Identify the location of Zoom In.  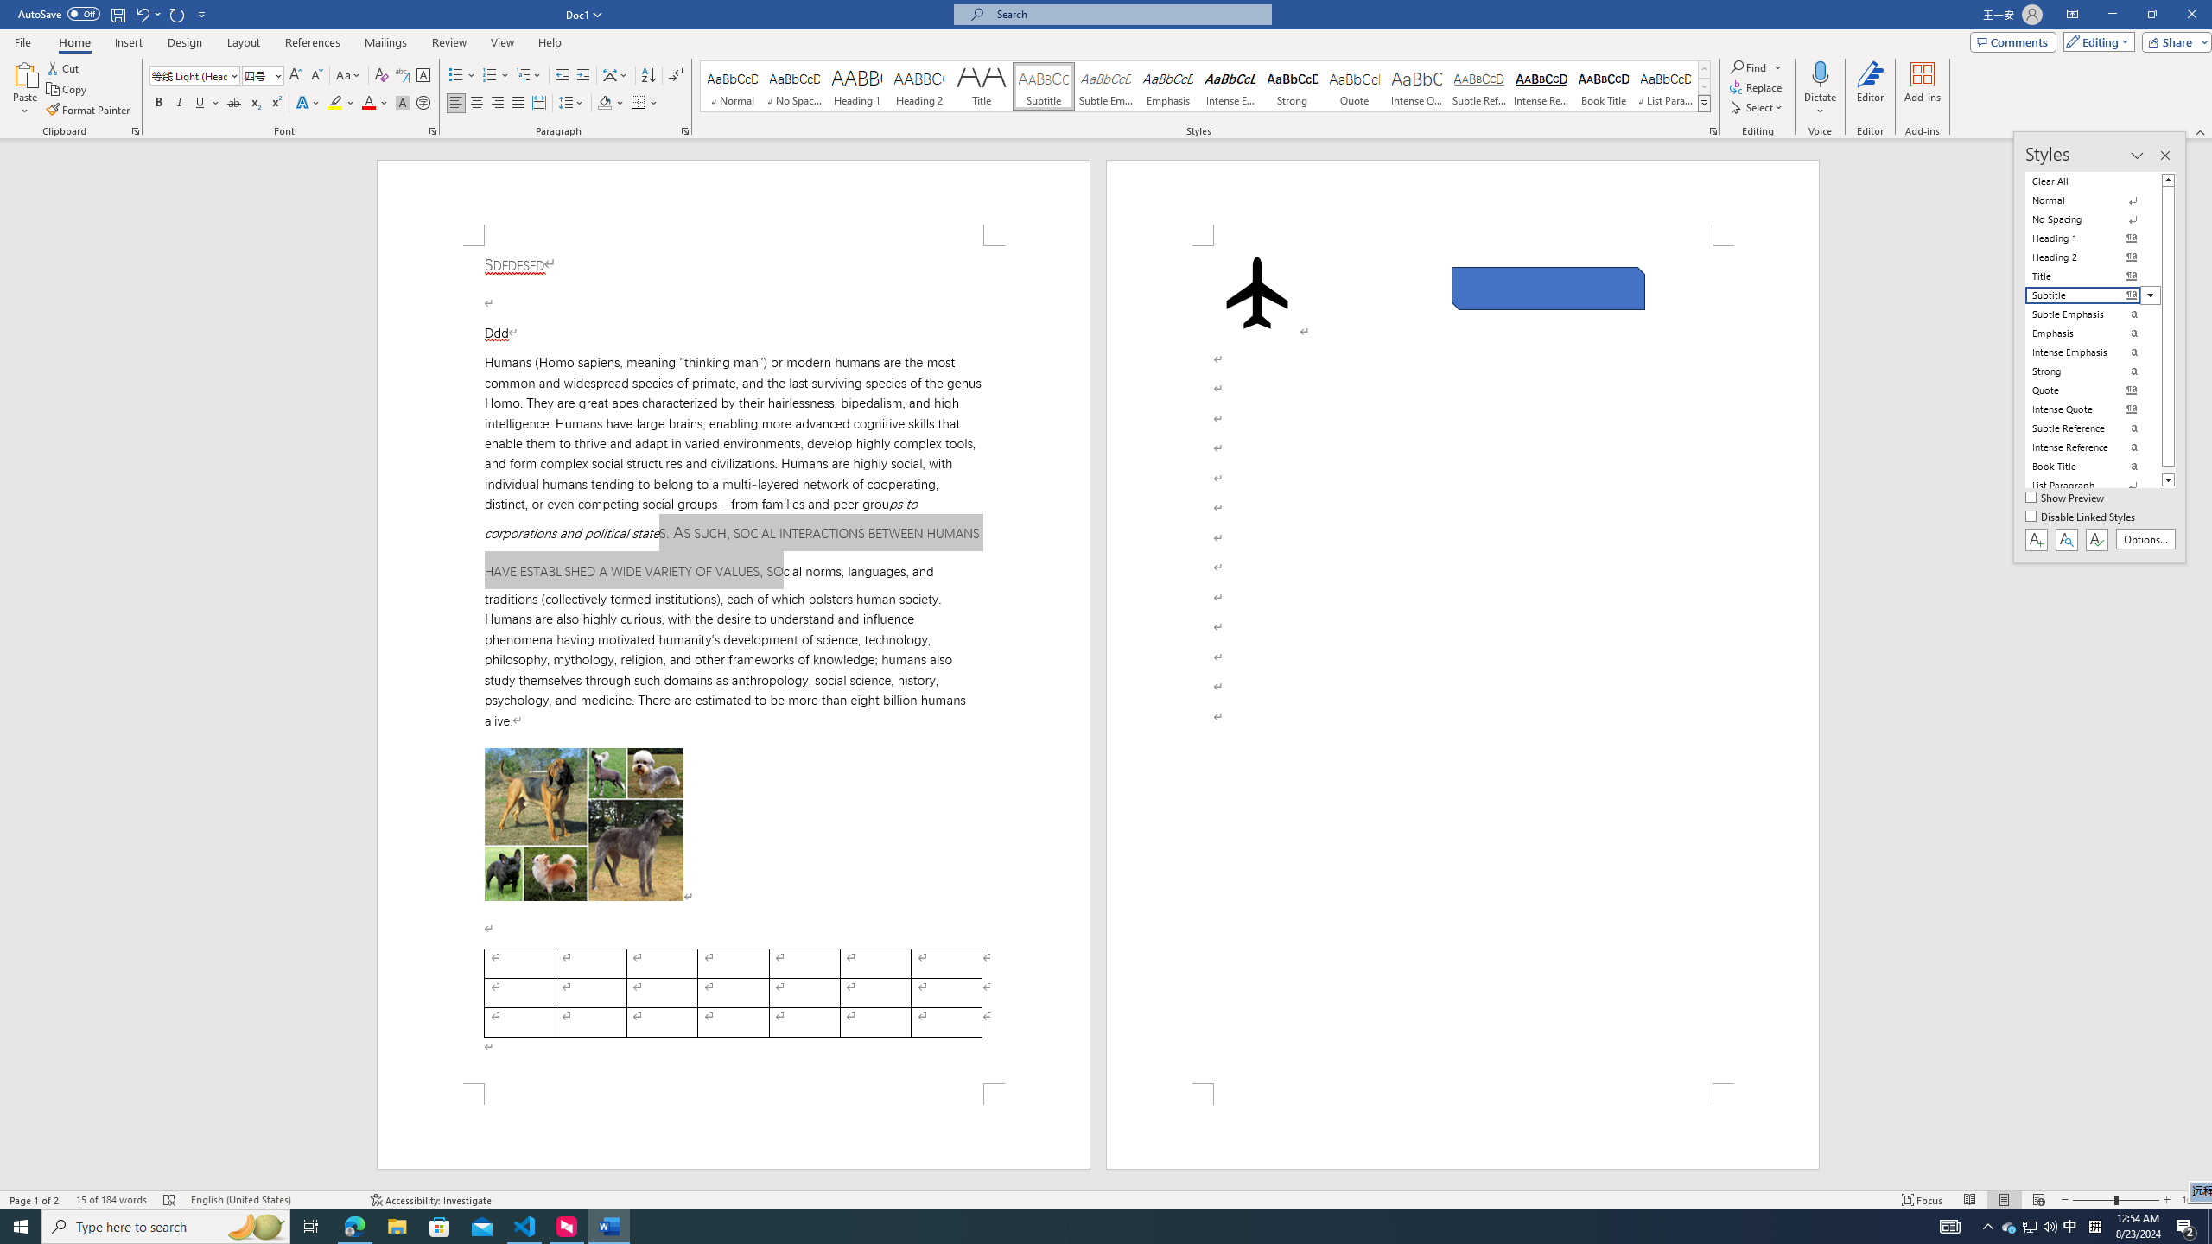
(2166, 1200).